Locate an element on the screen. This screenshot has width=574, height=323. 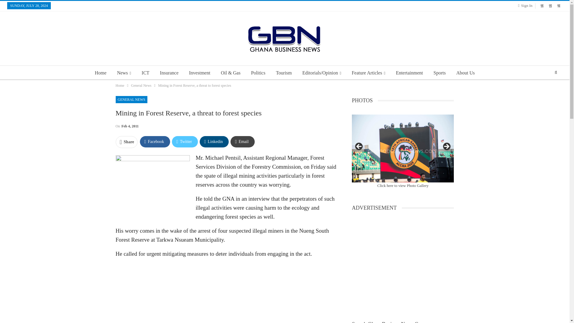
GENERAL NEWS is located at coordinates (131, 99).